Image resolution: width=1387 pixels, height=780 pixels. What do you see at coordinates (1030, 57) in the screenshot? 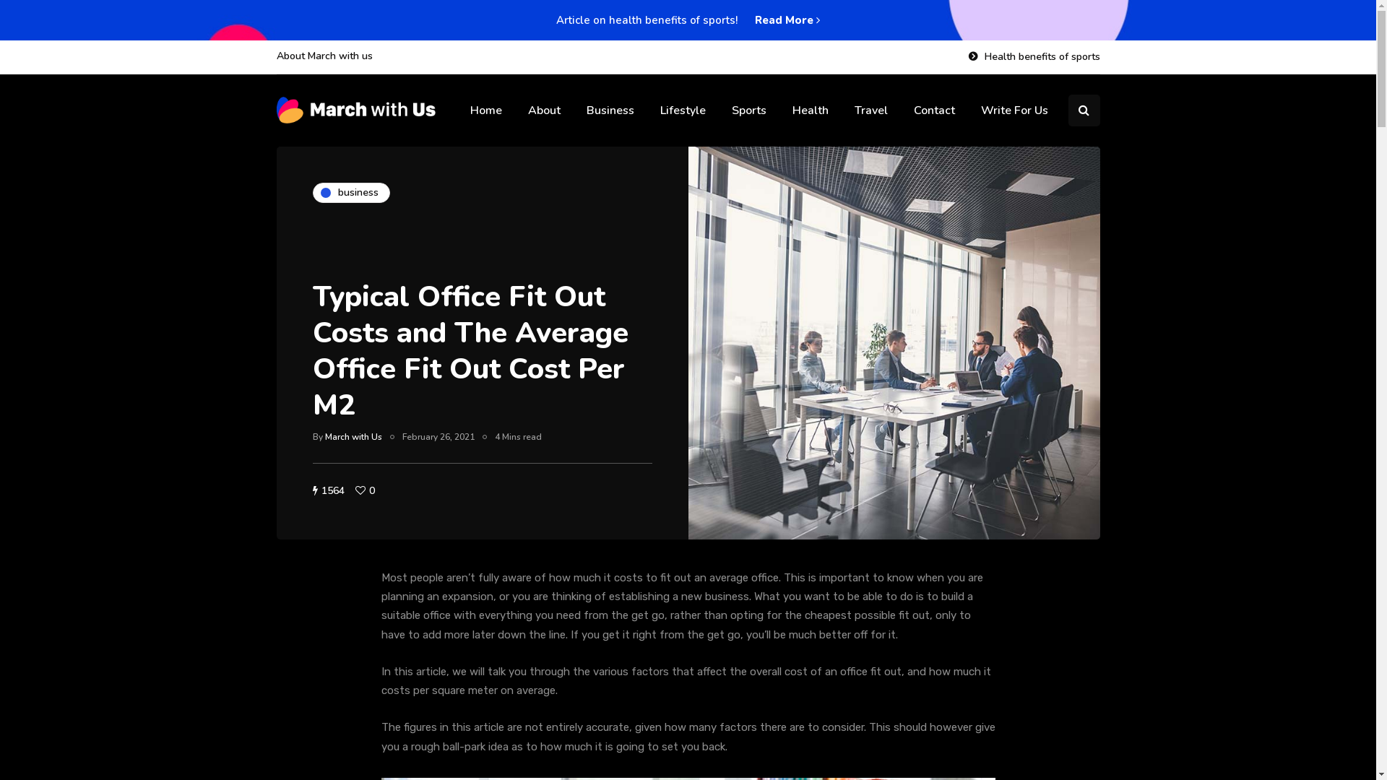
I see `Health benefits of sports` at bounding box center [1030, 57].